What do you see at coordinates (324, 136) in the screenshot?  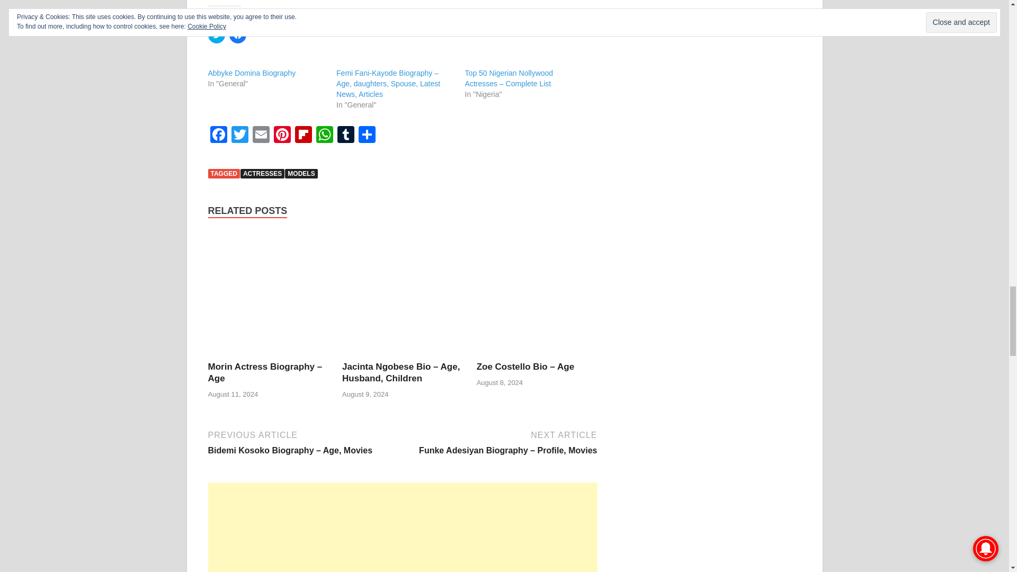 I see `WhatsApp` at bounding box center [324, 136].